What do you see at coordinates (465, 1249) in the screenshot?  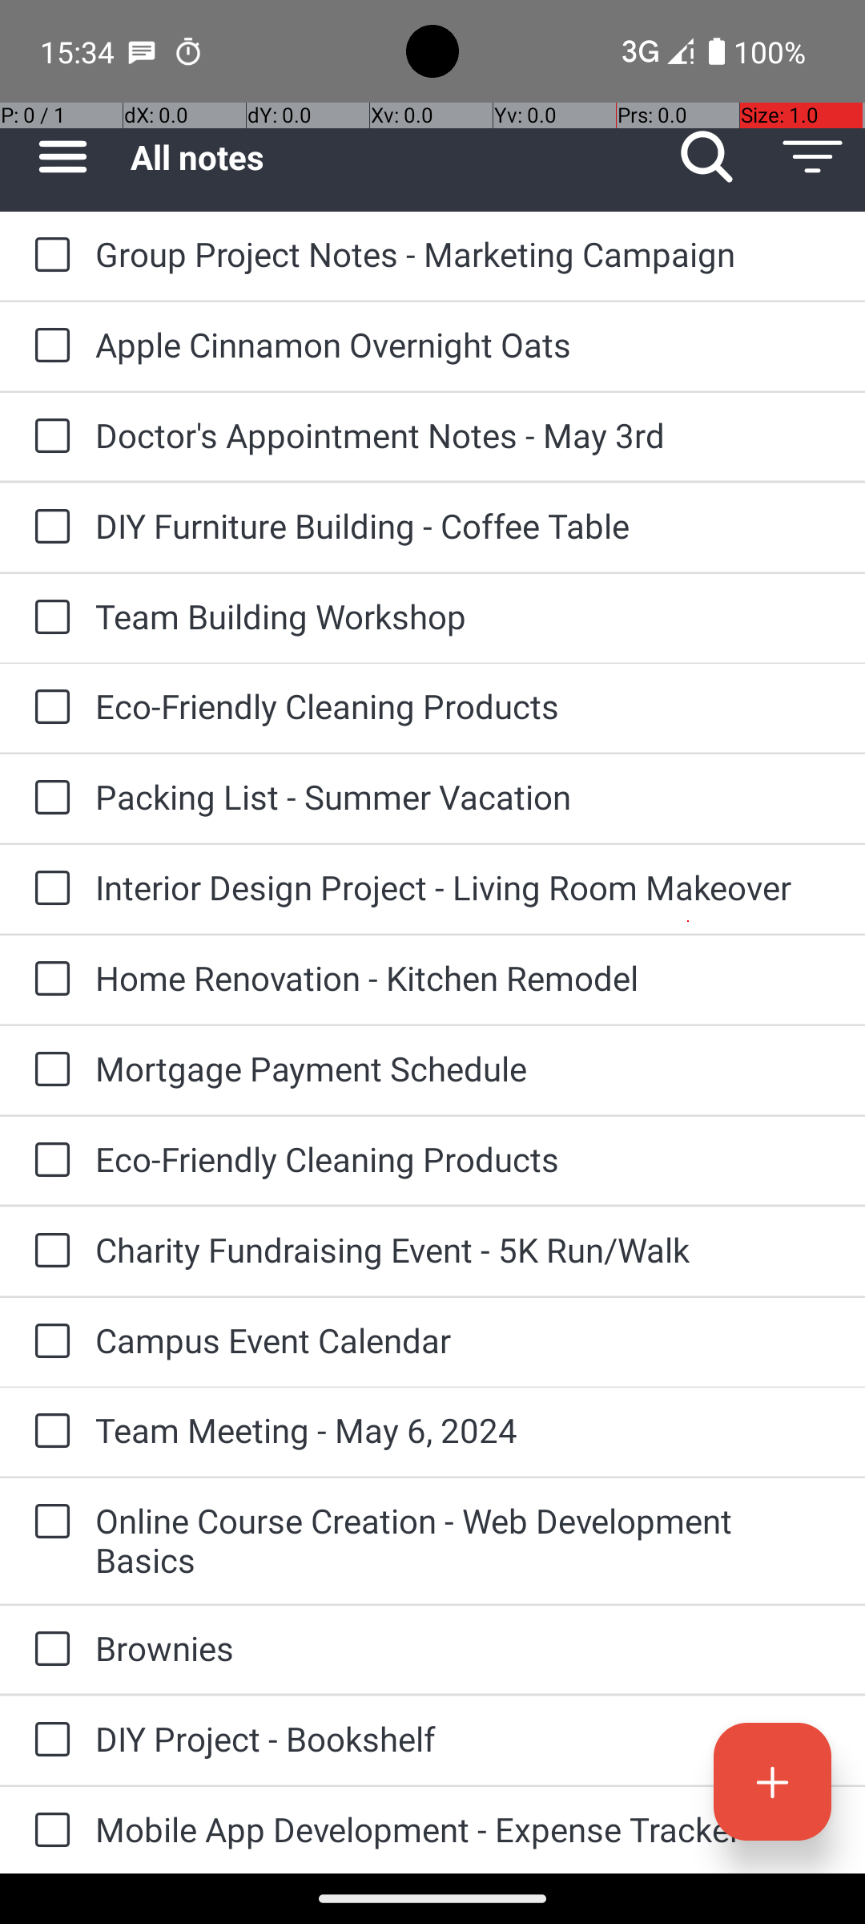 I see `Charity Fundraising Event - 5K Run/Walk` at bounding box center [465, 1249].